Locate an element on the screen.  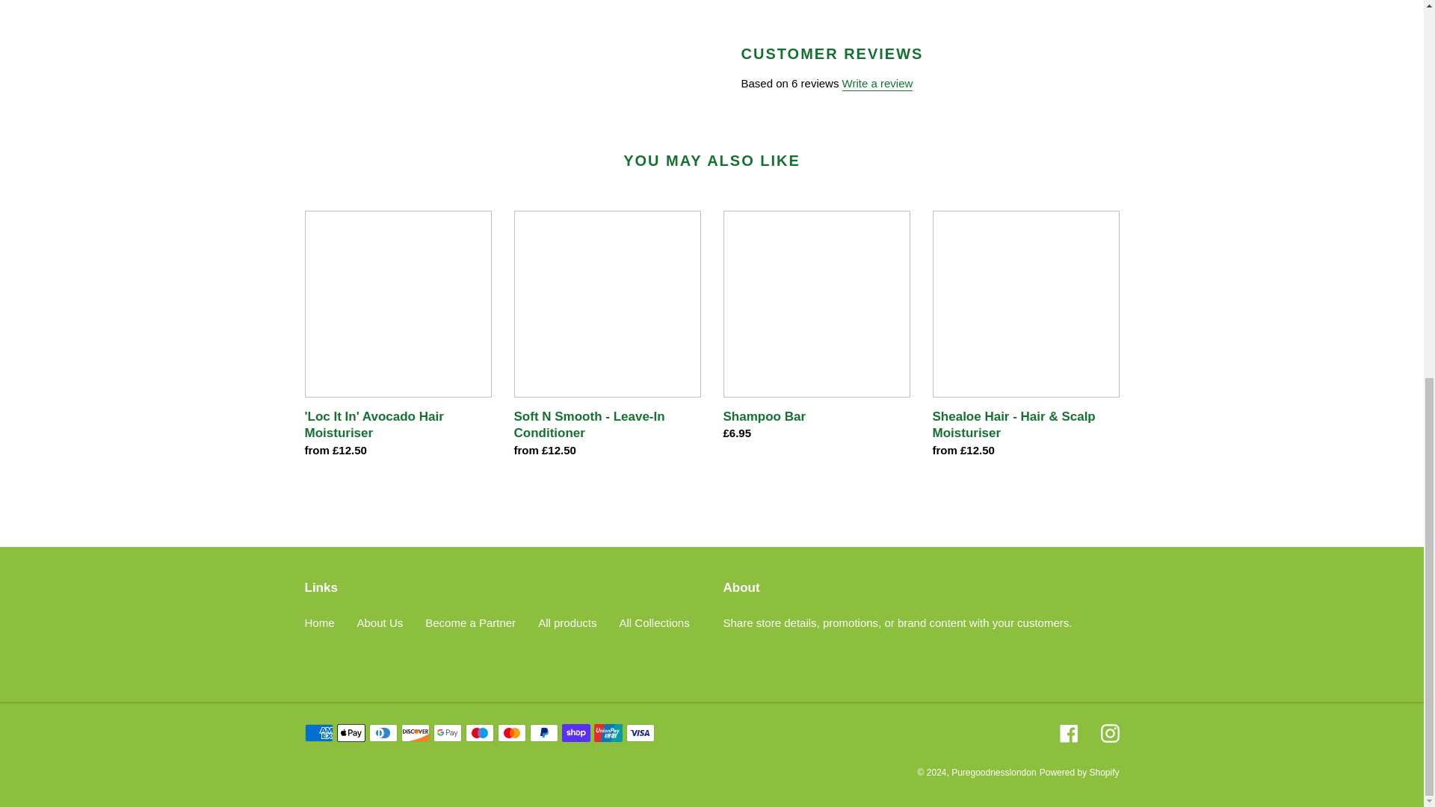
All products is located at coordinates (567, 623).